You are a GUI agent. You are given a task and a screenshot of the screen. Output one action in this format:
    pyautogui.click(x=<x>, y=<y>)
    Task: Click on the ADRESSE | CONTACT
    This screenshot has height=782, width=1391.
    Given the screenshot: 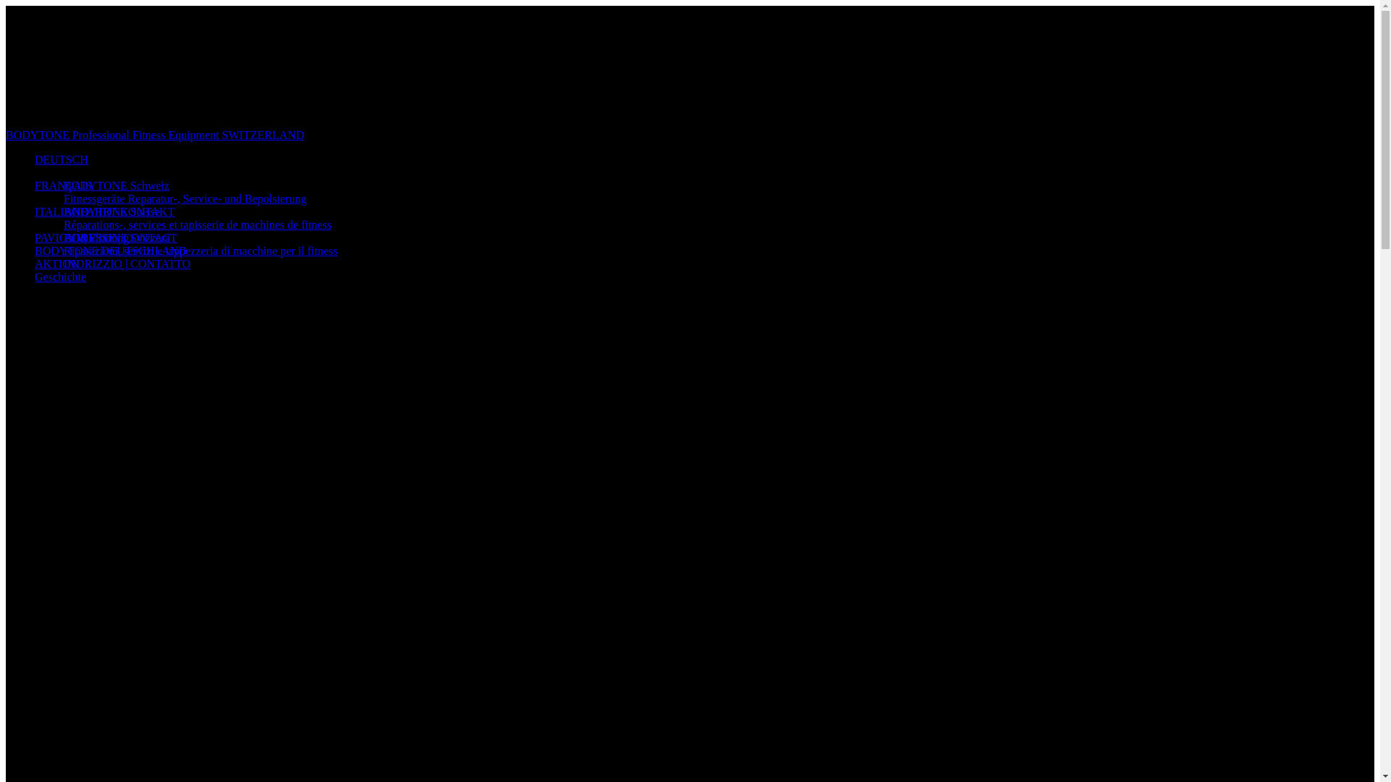 What is the action you would take?
    pyautogui.click(x=120, y=237)
    